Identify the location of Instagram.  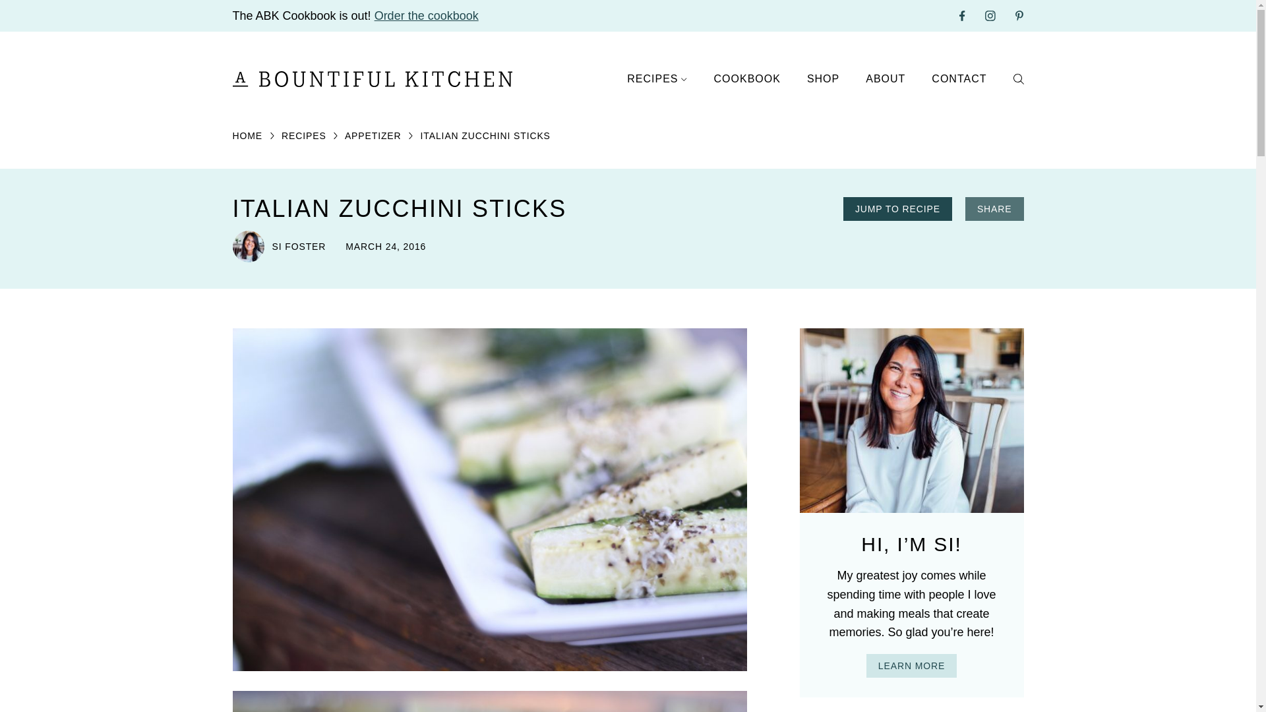
(990, 16).